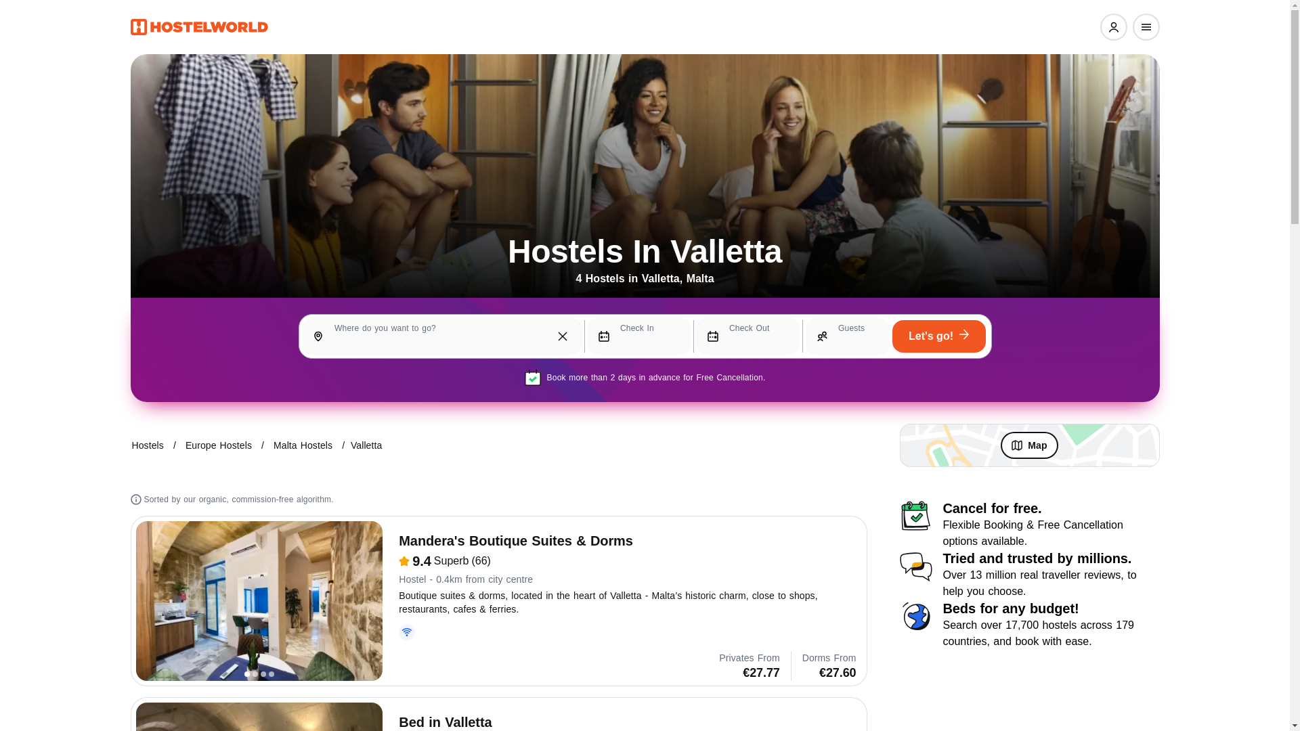  What do you see at coordinates (915, 566) in the screenshot?
I see `communication` at bounding box center [915, 566].